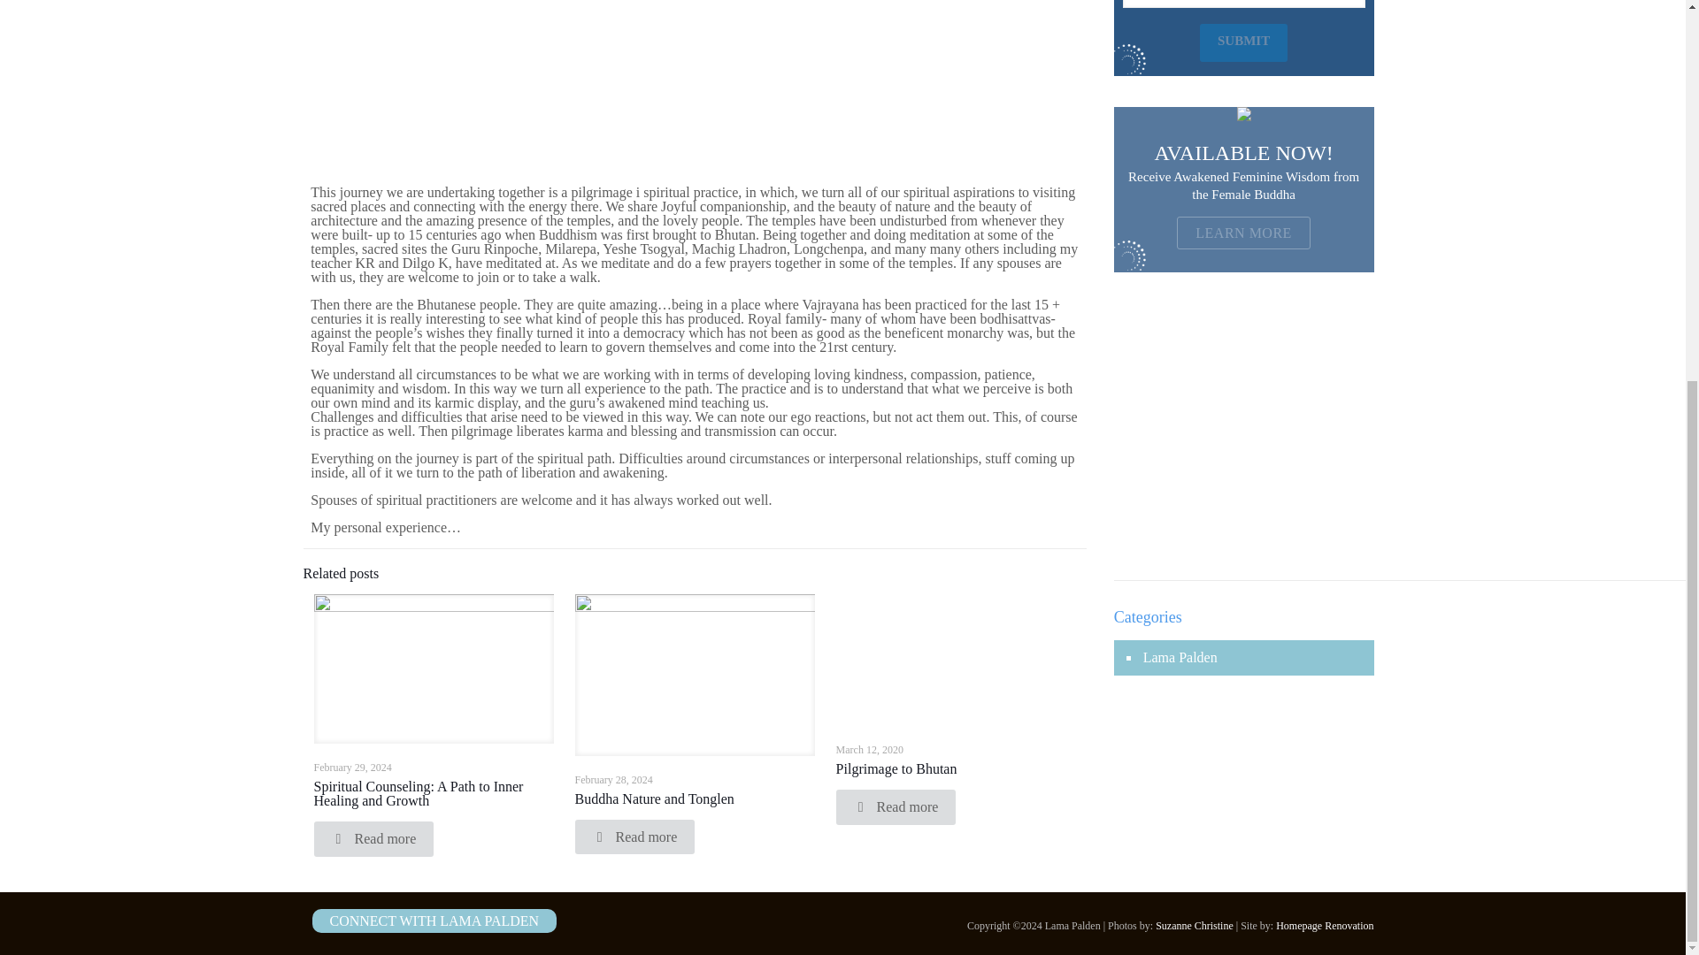 Image resolution: width=1699 pixels, height=955 pixels. I want to click on SUBMIT, so click(1243, 42).